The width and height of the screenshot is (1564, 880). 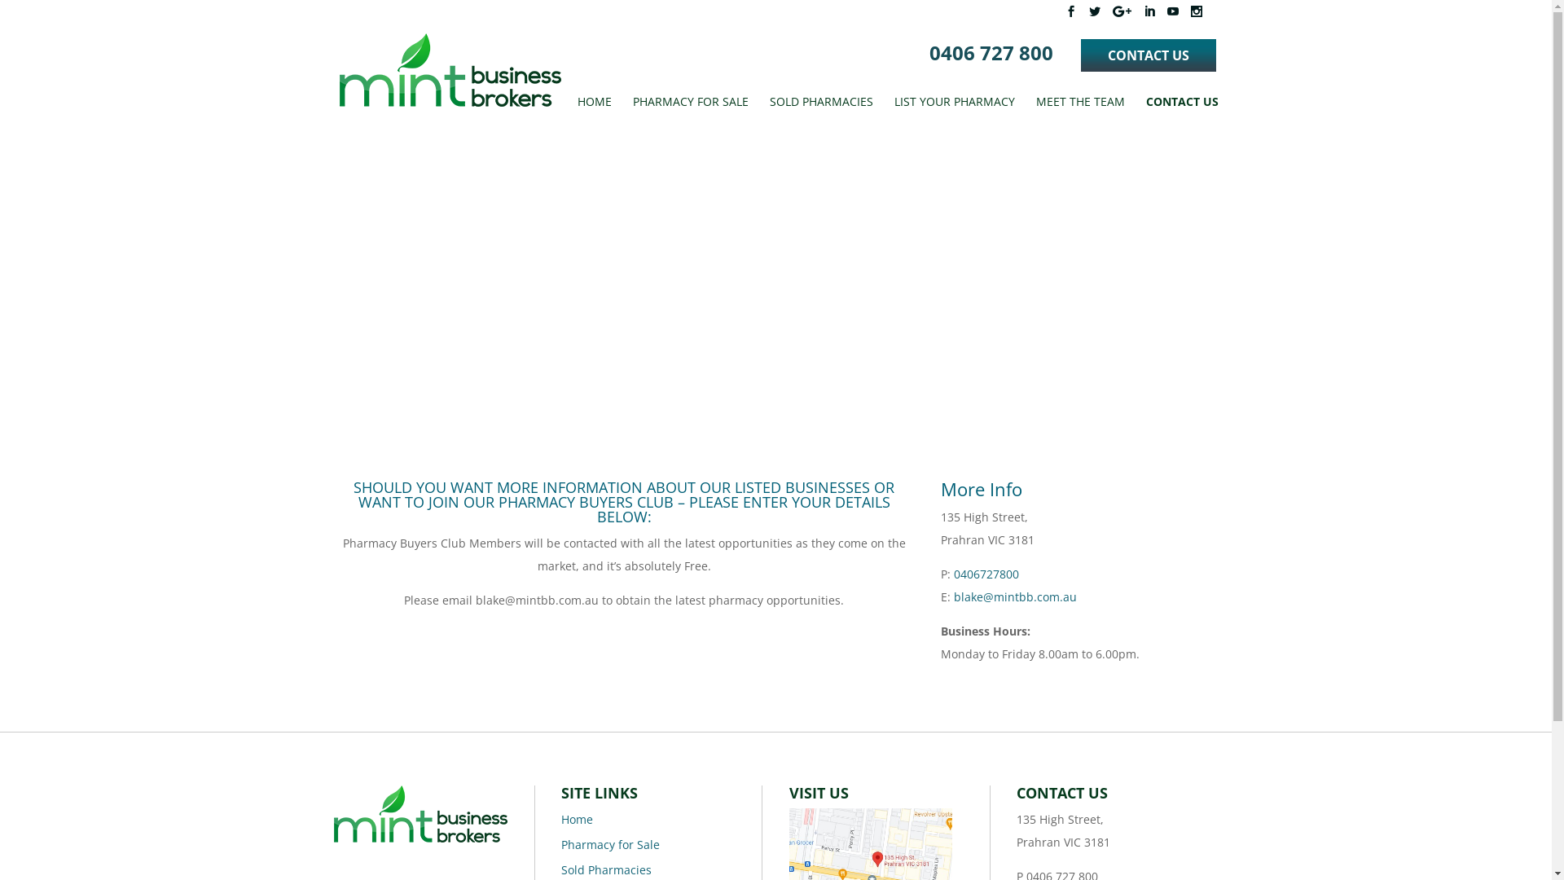 What do you see at coordinates (611, 844) in the screenshot?
I see `Pharmacy for Sale` at bounding box center [611, 844].